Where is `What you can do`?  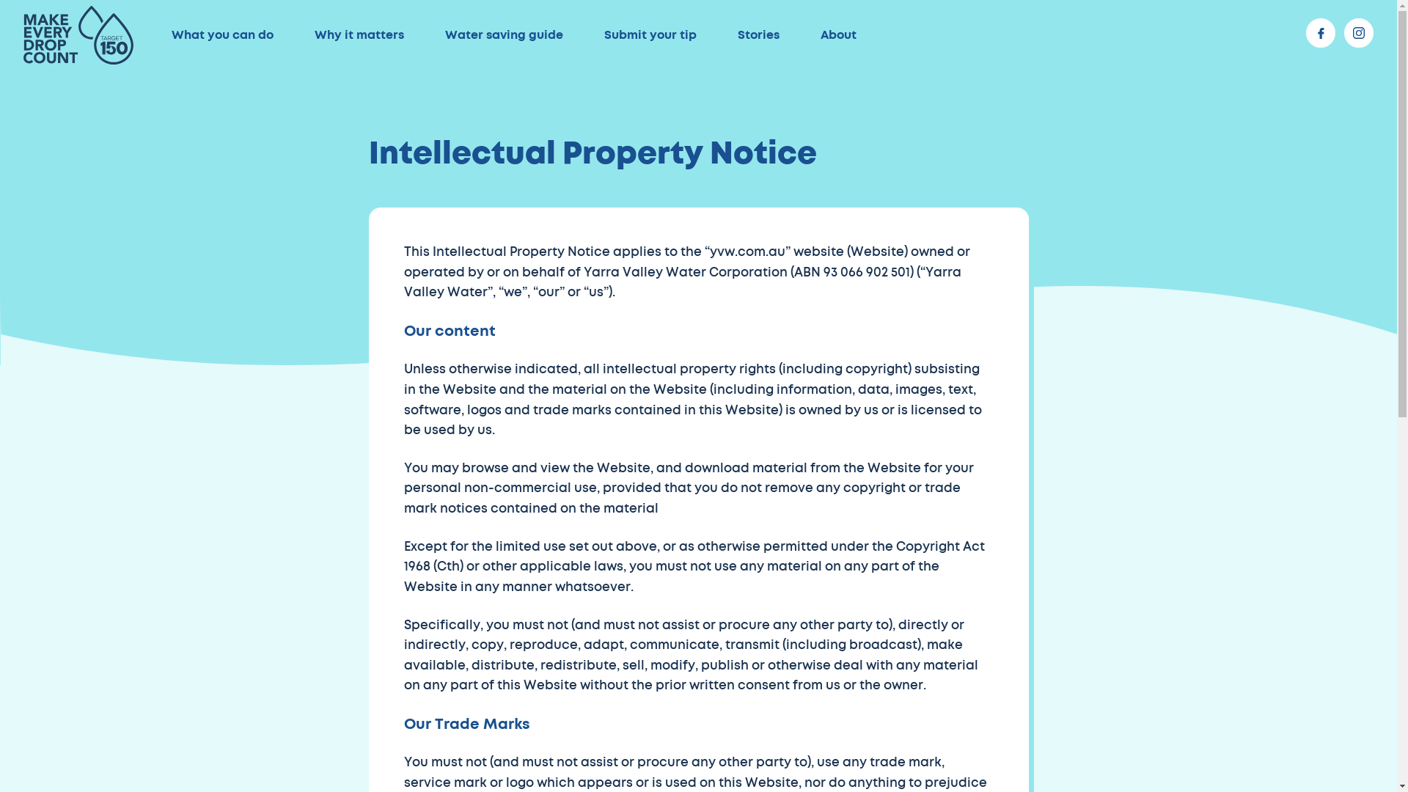
What you can do is located at coordinates (223, 35).